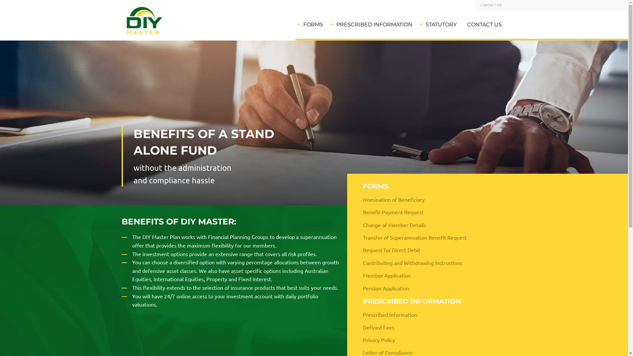 The image size is (633, 356). What do you see at coordinates (429, 186) in the screenshot?
I see `FORMS` at bounding box center [429, 186].